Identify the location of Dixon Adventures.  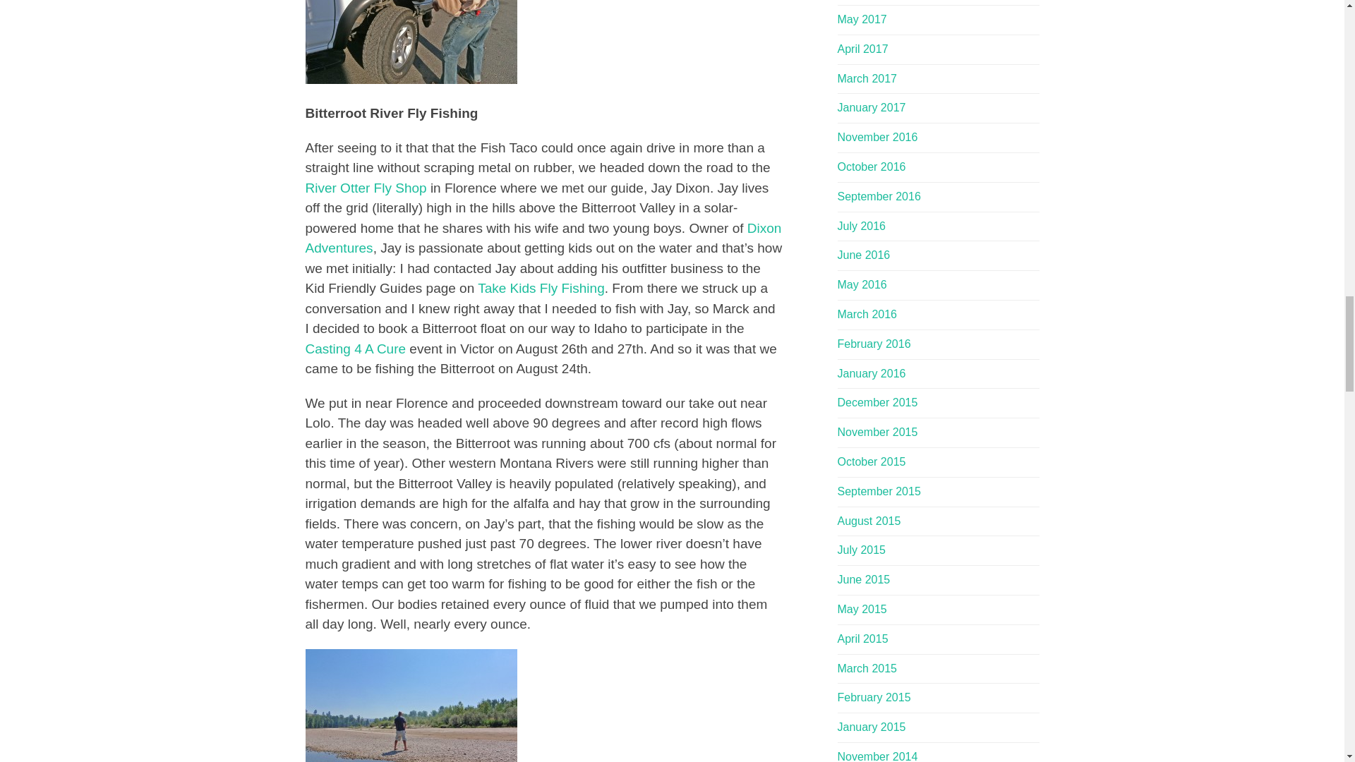
(543, 238).